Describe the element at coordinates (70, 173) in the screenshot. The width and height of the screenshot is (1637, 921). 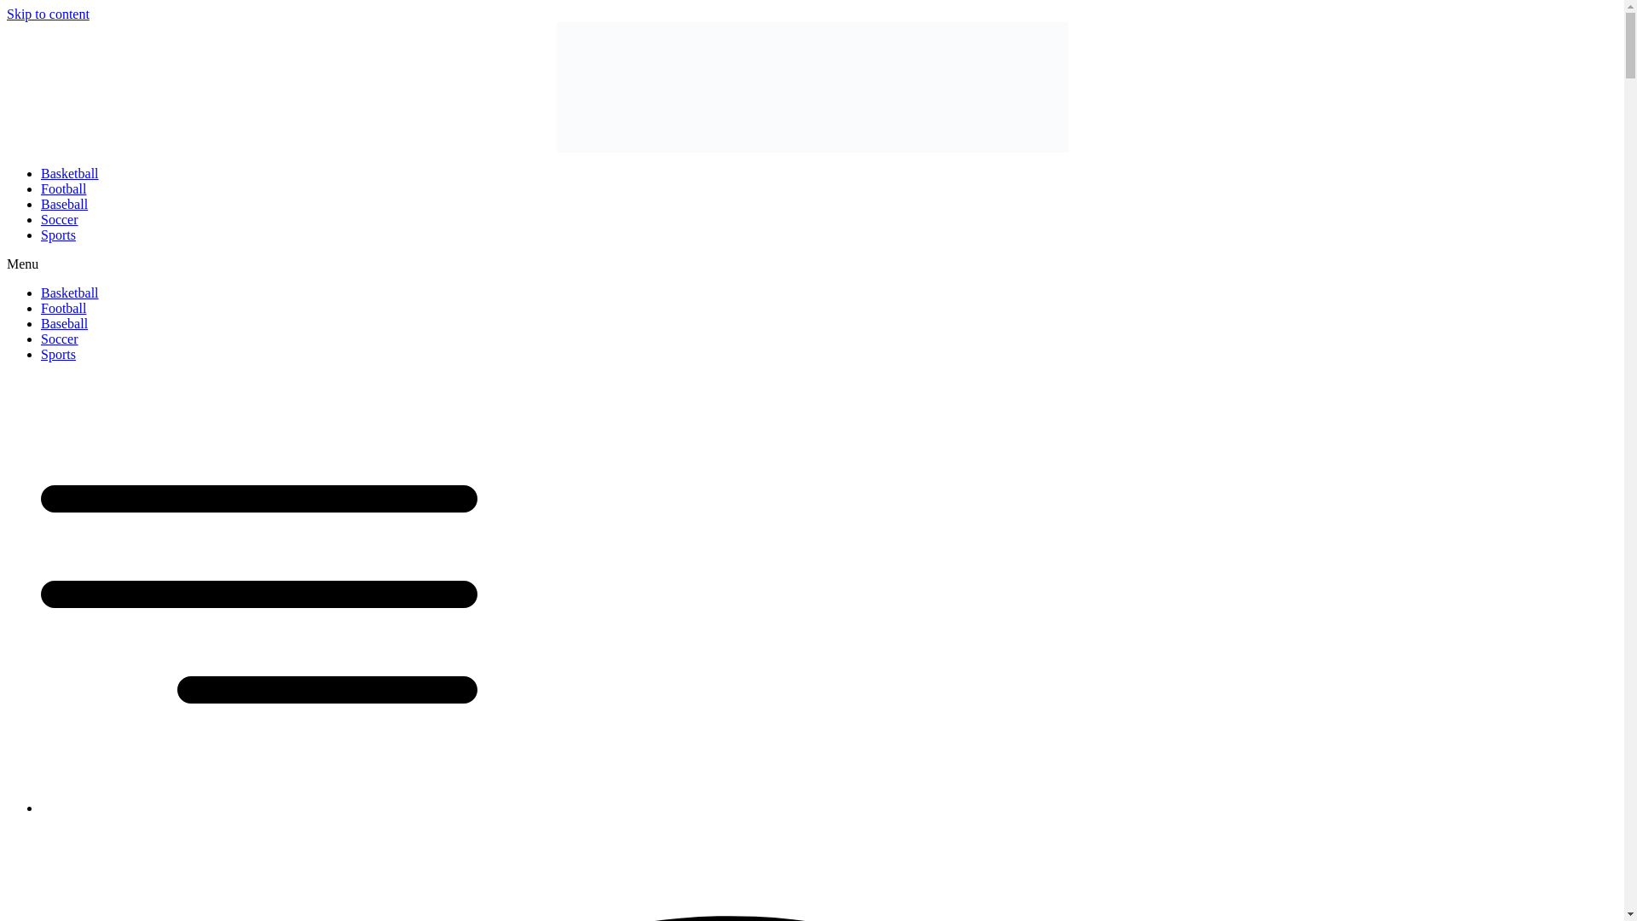
I see `Basketball` at that location.